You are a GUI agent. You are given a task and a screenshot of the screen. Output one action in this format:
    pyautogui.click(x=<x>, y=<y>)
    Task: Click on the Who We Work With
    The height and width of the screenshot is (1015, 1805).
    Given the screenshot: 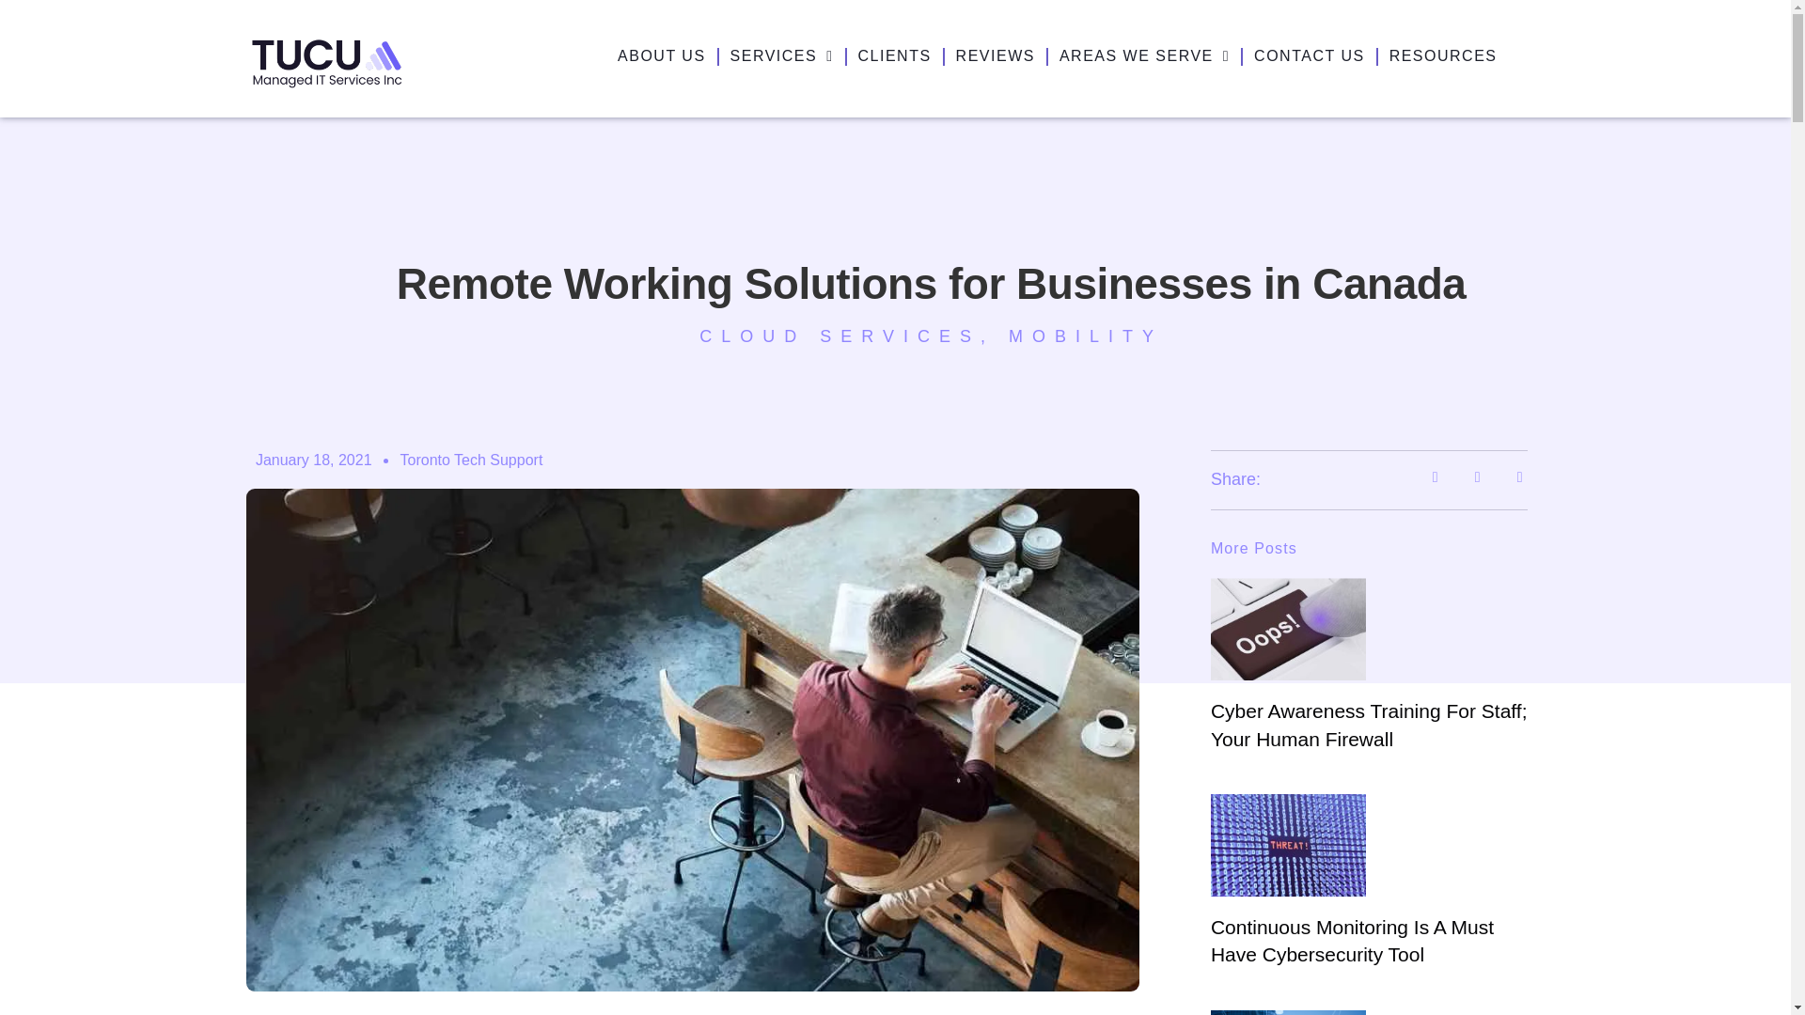 What is the action you would take?
    pyautogui.click(x=894, y=56)
    